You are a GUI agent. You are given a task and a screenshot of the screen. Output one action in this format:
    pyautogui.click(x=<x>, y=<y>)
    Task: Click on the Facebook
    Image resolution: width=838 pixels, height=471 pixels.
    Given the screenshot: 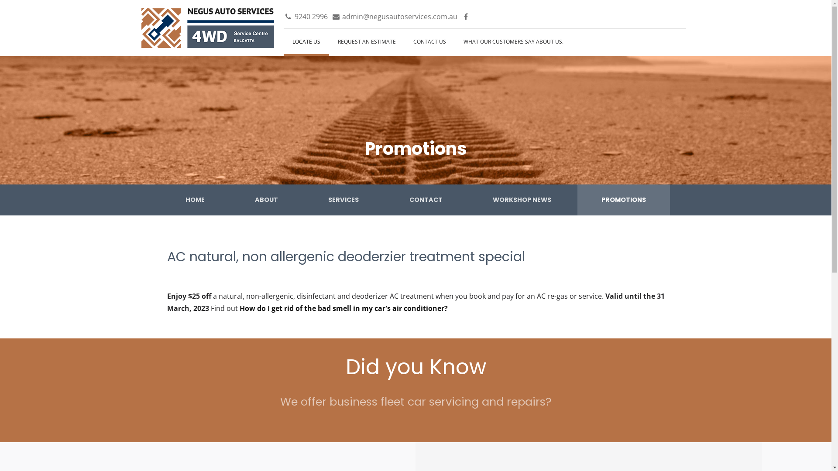 What is the action you would take?
    pyautogui.click(x=466, y=17)
    